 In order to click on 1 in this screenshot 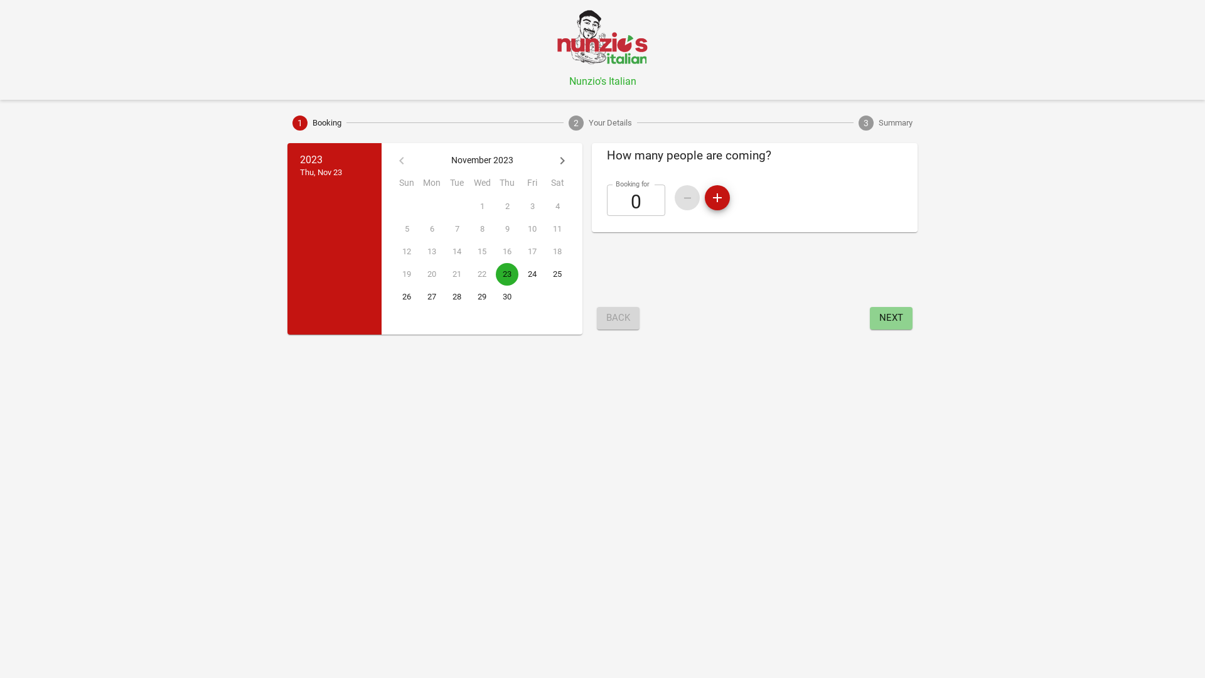, I will do `click(482, 207)`.